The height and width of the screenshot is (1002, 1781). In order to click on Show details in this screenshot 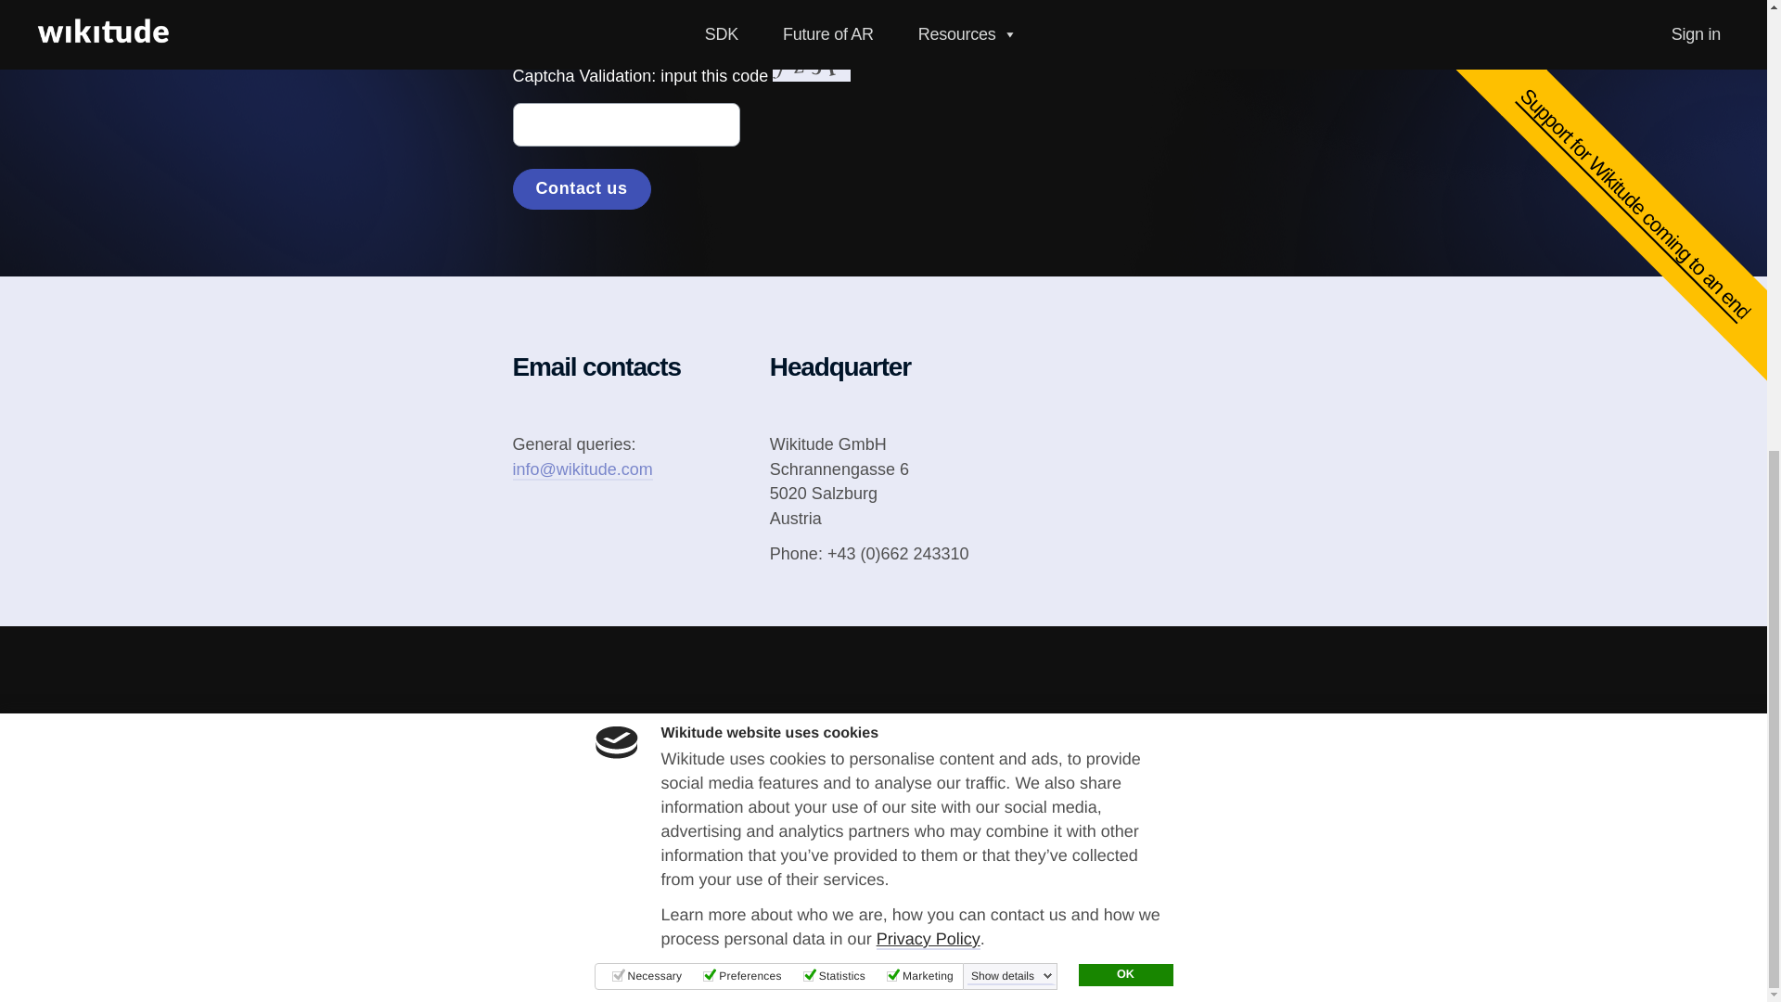, I will do `click(1011, 161)`.